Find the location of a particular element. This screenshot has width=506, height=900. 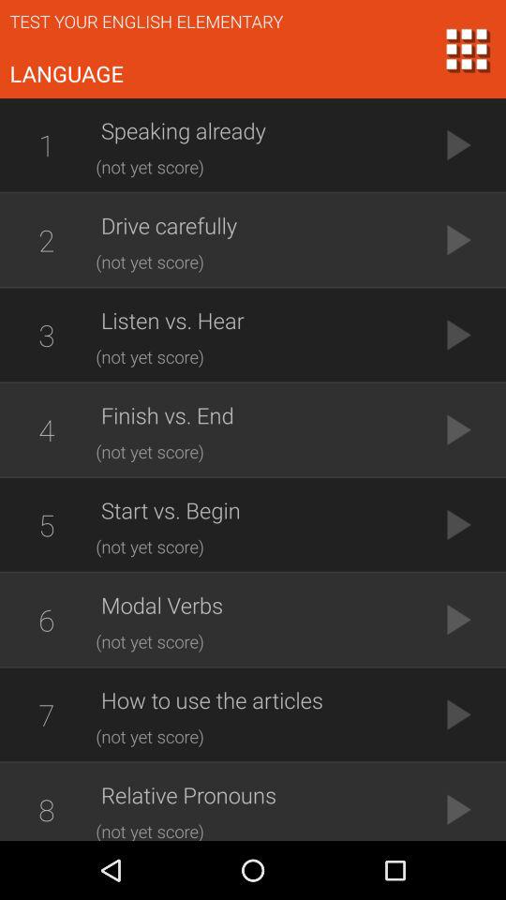

select icon next to  drive carefully is located at coordinates (46, 240).